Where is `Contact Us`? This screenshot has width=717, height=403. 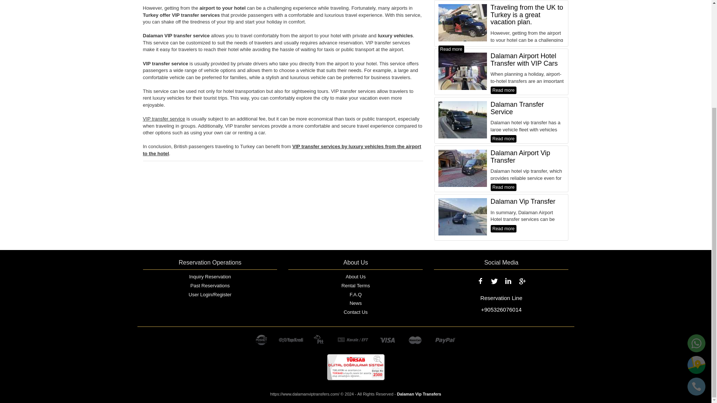 Contact Us is located at coordinates (356, 313).